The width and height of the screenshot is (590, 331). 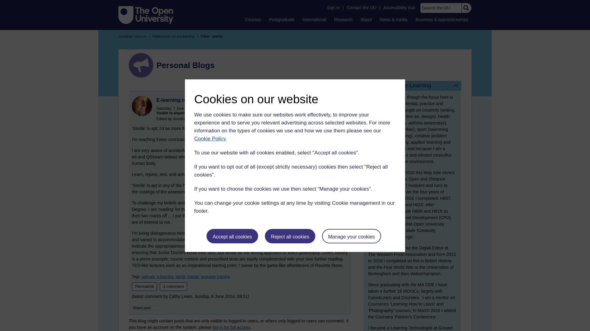 I want to click on Research, so click(x=344, y=19).